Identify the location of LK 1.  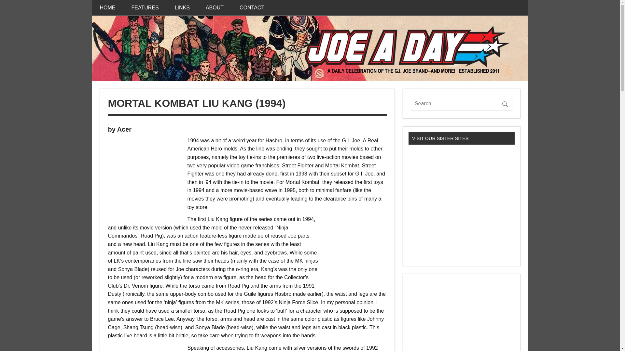
(143, 176).